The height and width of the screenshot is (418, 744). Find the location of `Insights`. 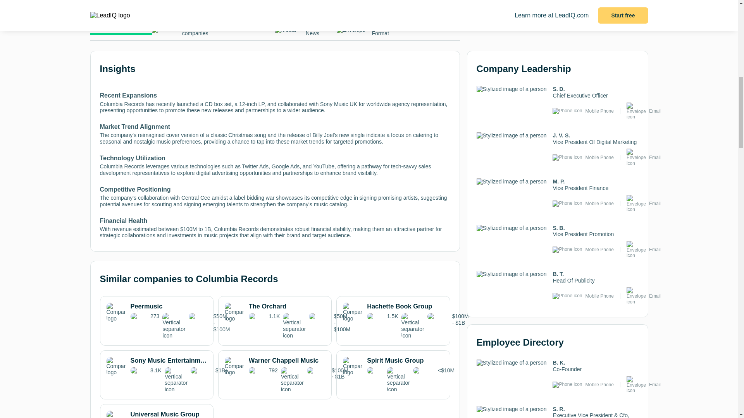

Insights is located at coordinates (121, 29).